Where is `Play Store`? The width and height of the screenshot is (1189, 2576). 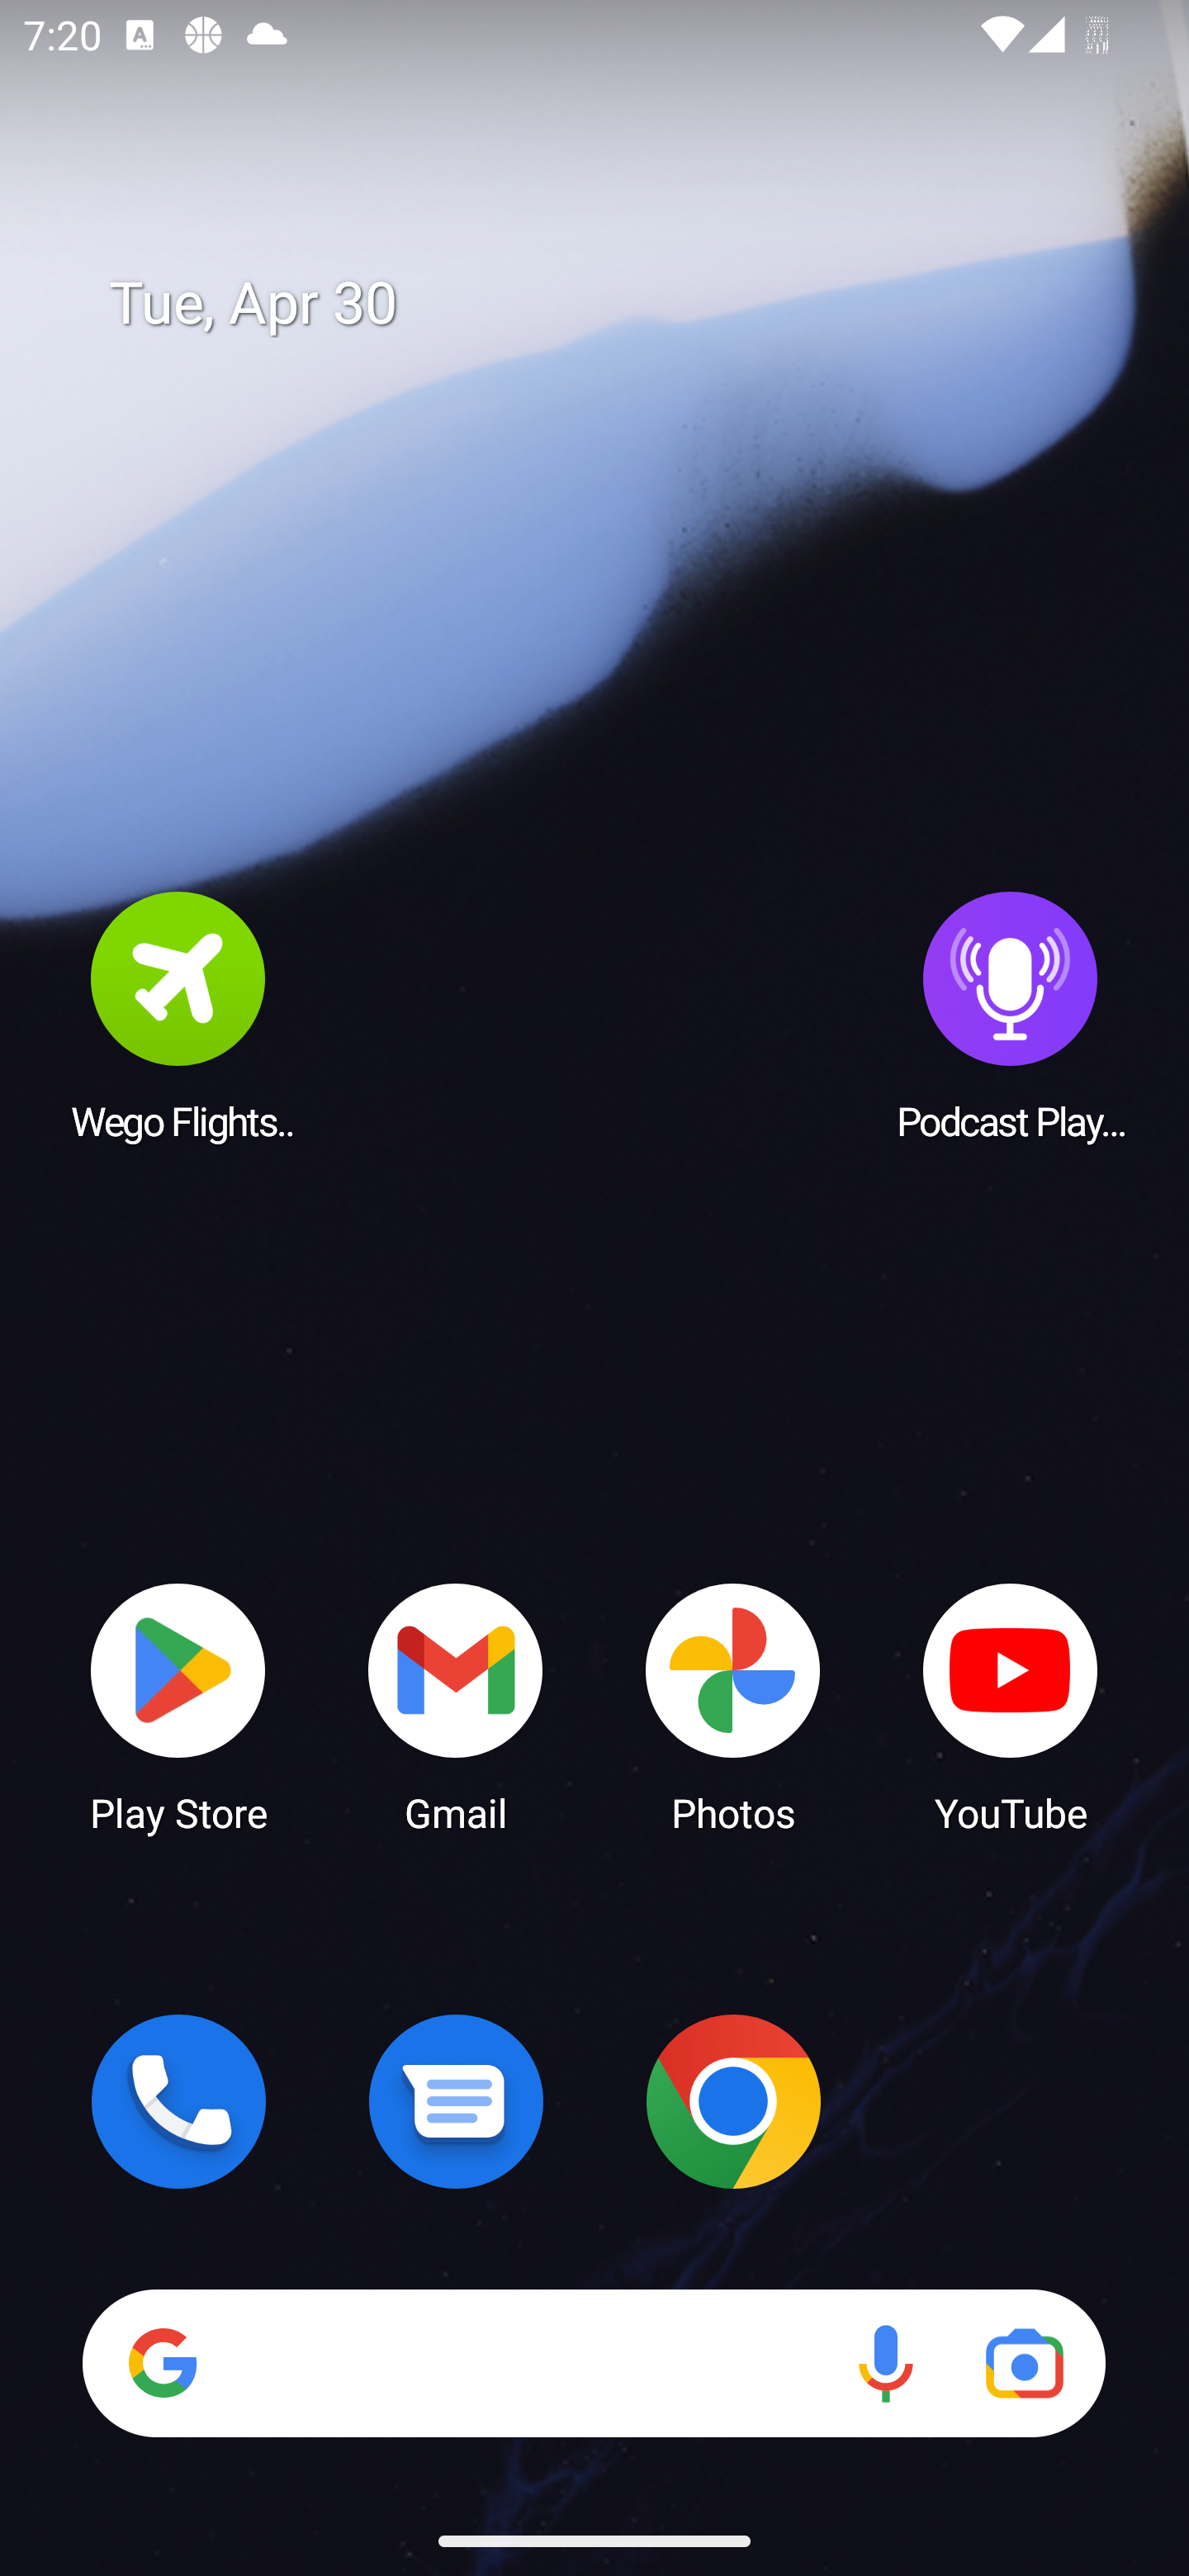
Play Store is located at coordinates (178, 1706).